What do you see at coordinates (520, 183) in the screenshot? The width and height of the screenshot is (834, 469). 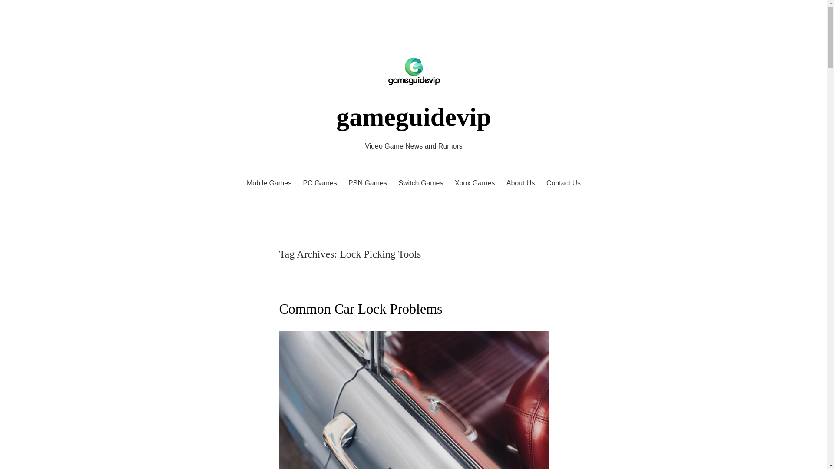 I see `About Us` at bounding box center [520, 183].